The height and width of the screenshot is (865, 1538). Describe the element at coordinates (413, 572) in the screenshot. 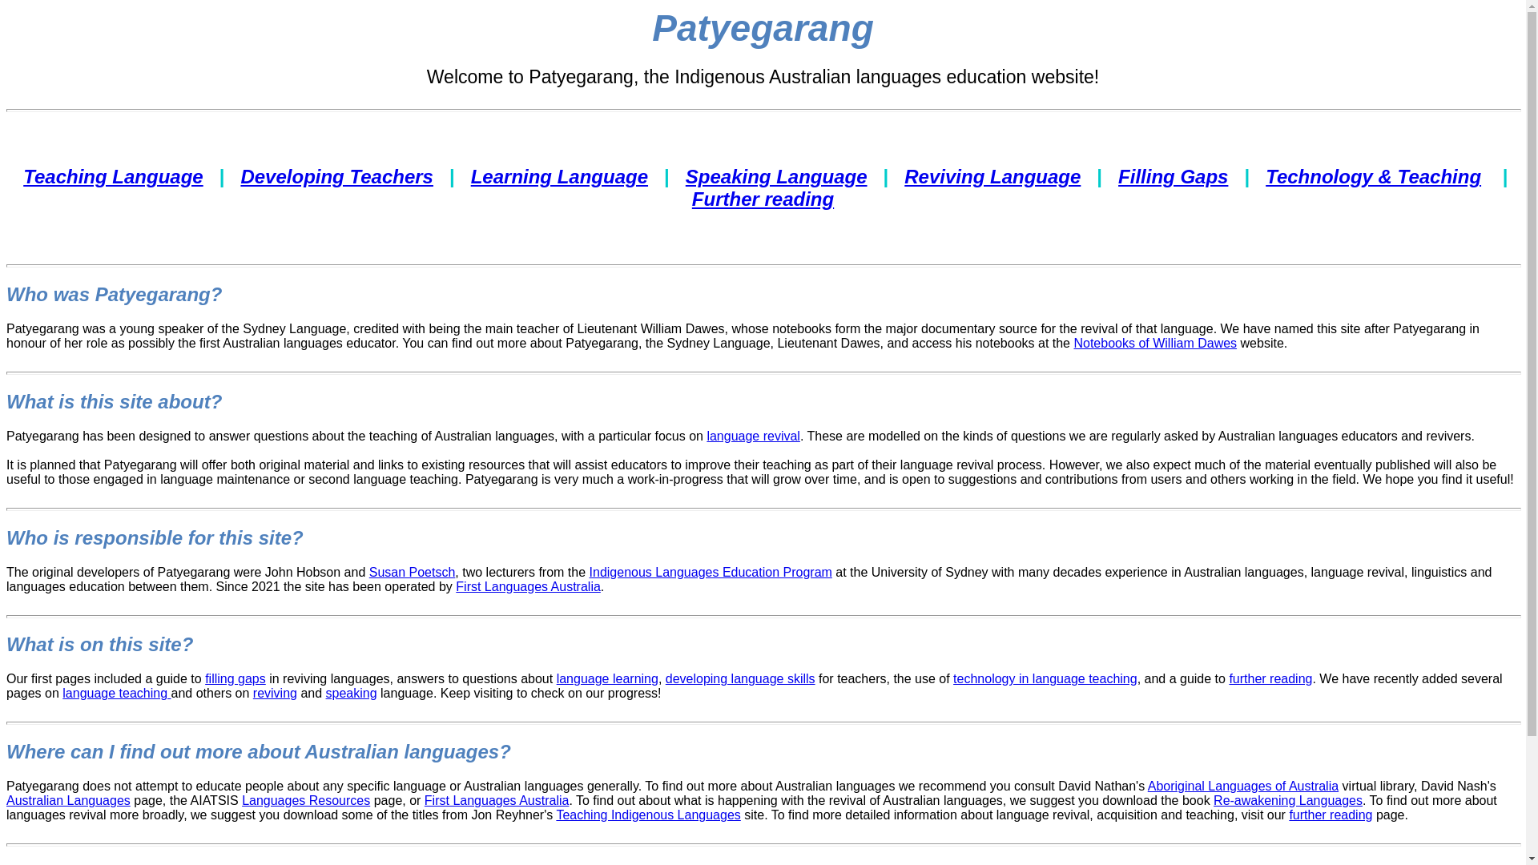

I see `Susan Poetsch` at that location.